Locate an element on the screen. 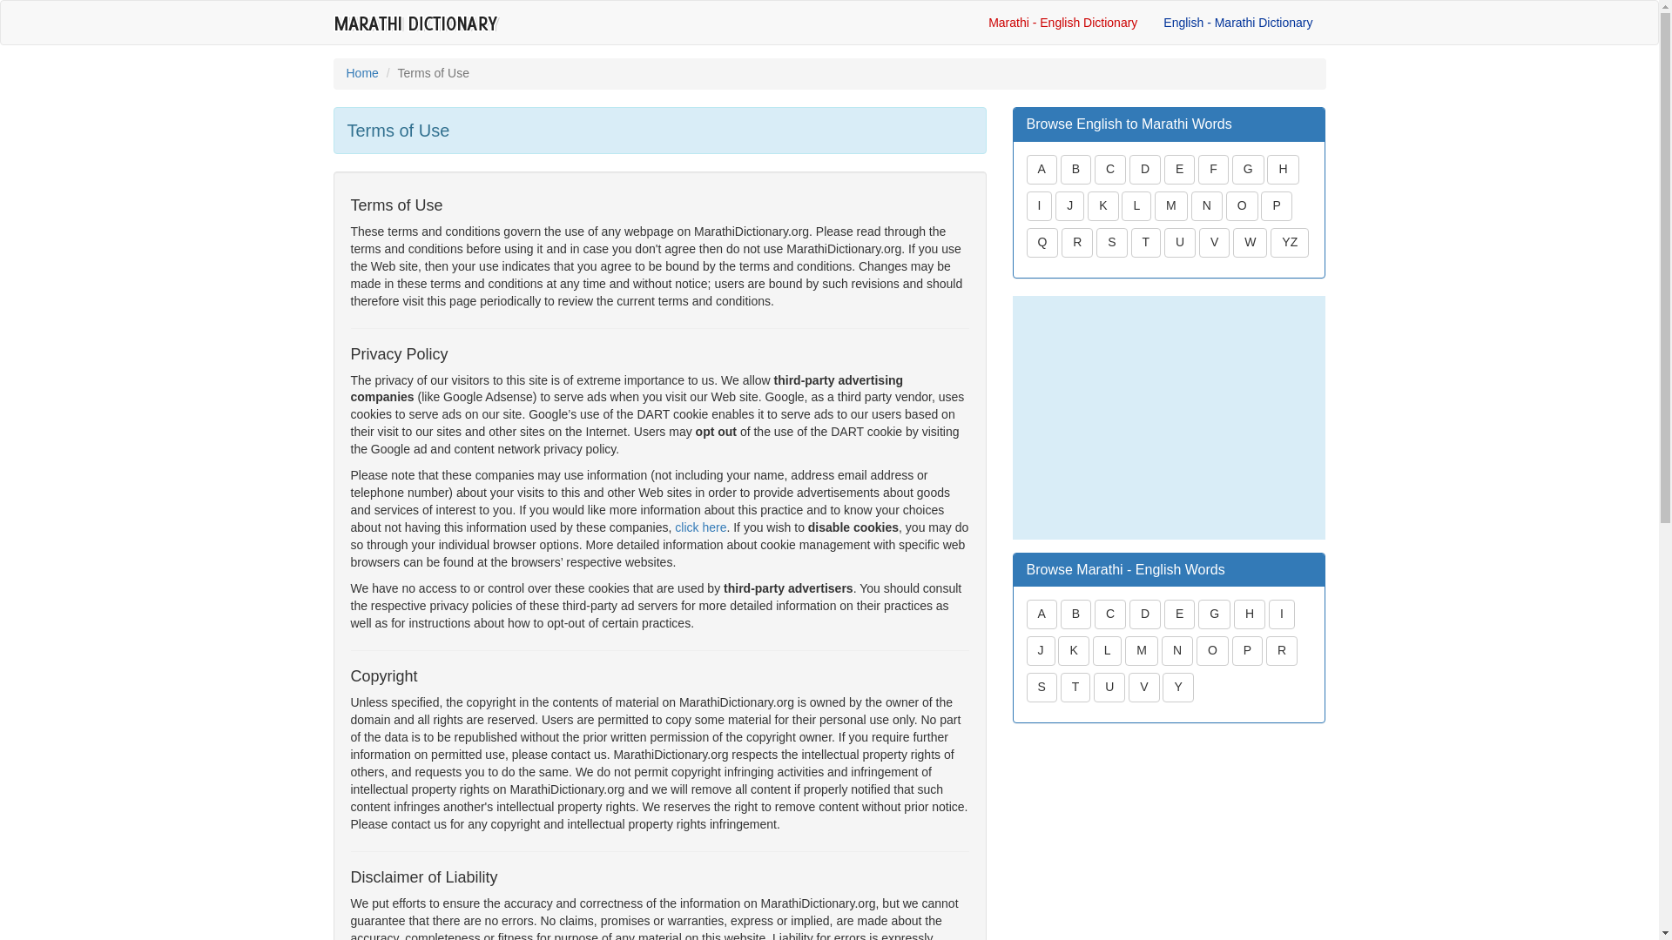 This screenshot has width=1672, height=940. D is located at coordinates (1144, 169).